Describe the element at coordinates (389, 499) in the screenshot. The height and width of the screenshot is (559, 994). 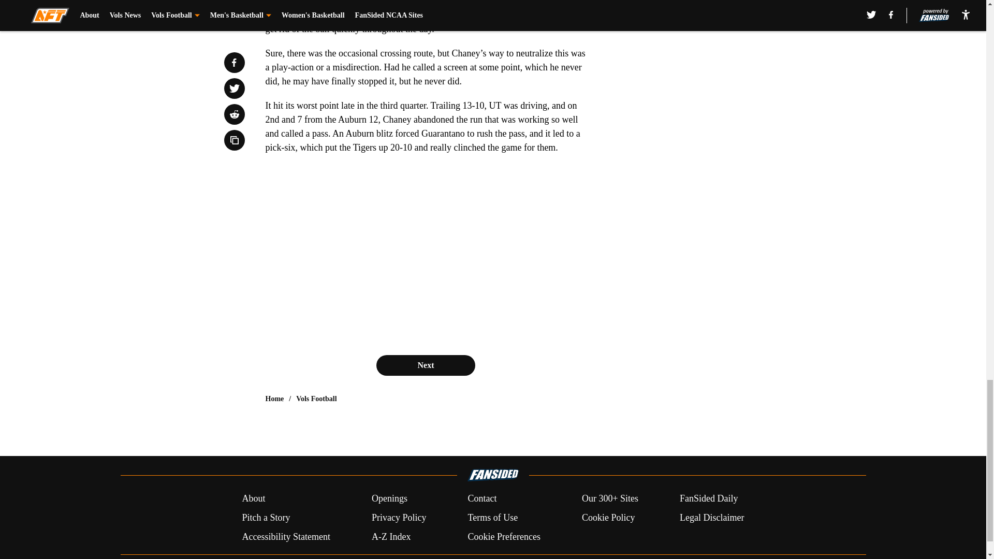
I see `Openings` at that location.